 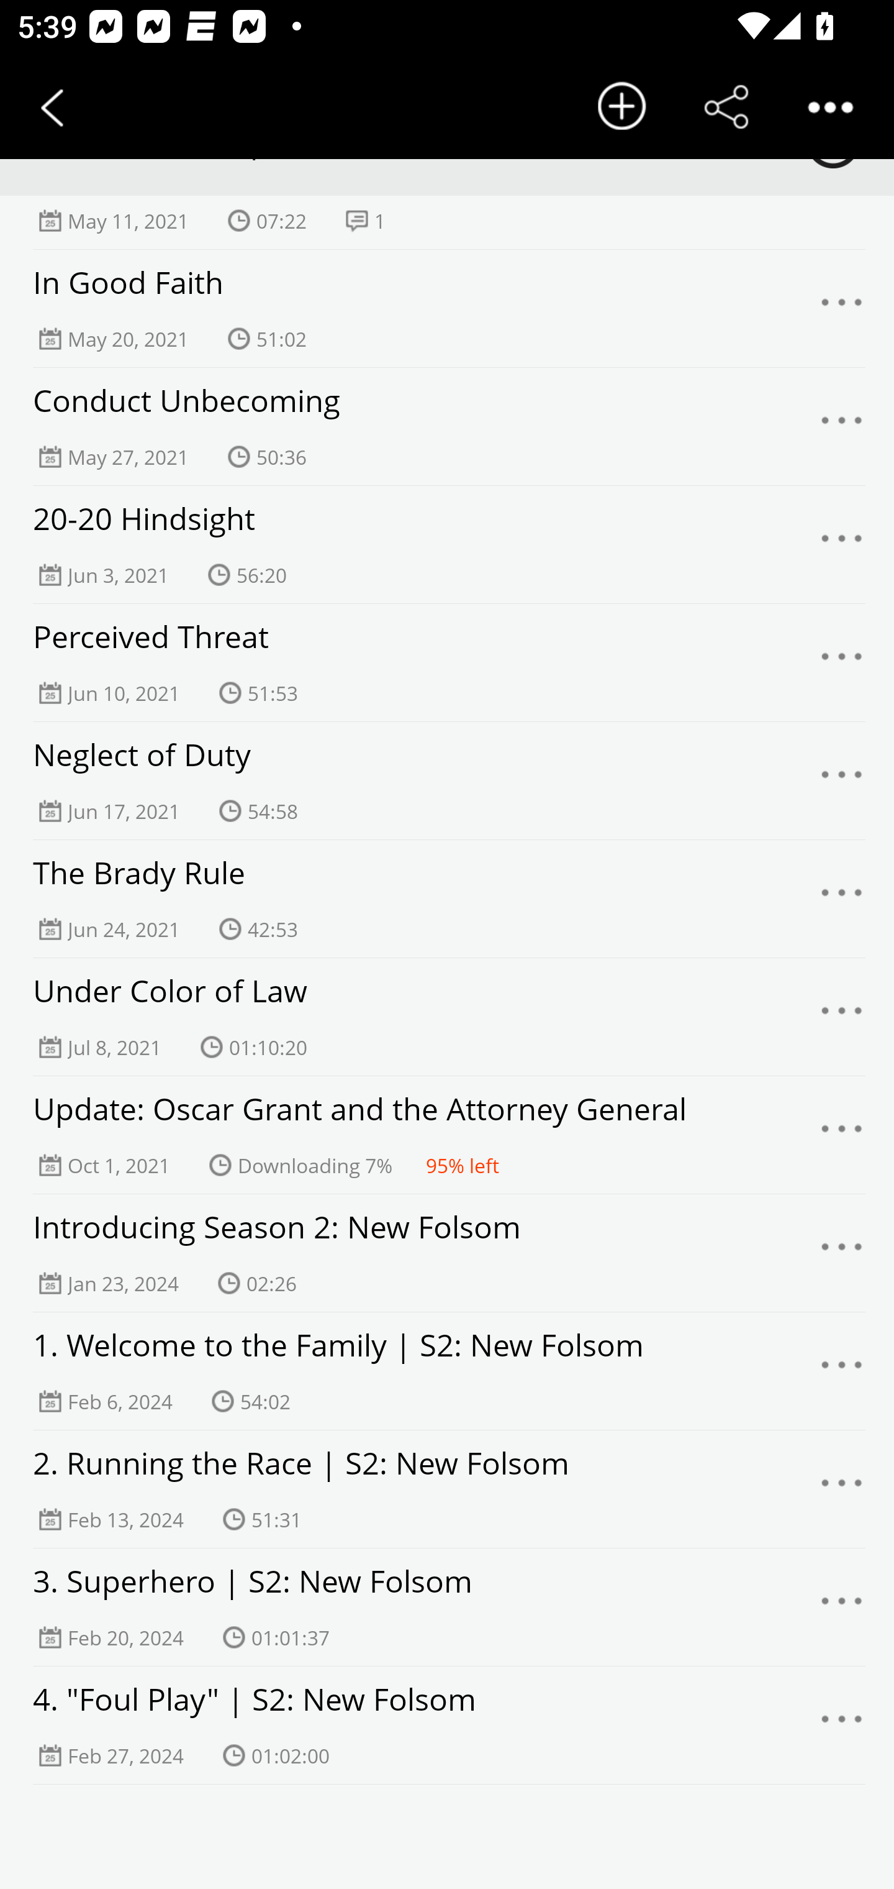 What do you see at coordinates (842, 780) in the screenshot?
I see `Menu` at bounding box center [842, 780].